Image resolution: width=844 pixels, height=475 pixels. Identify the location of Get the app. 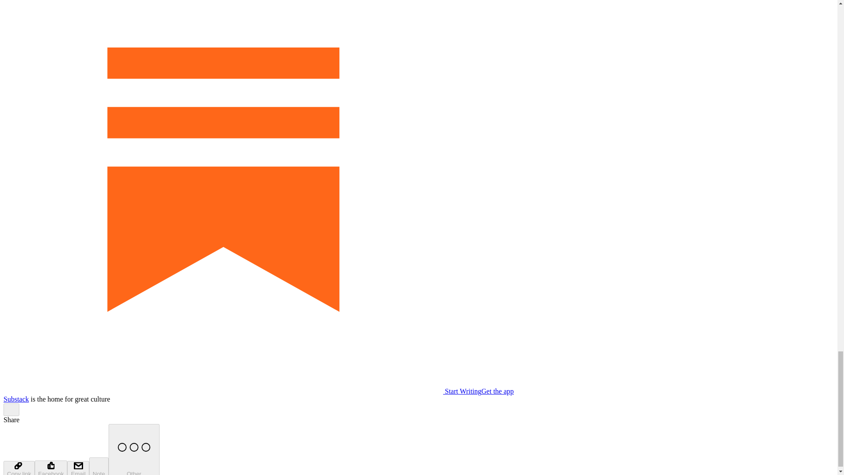
(498, 391).